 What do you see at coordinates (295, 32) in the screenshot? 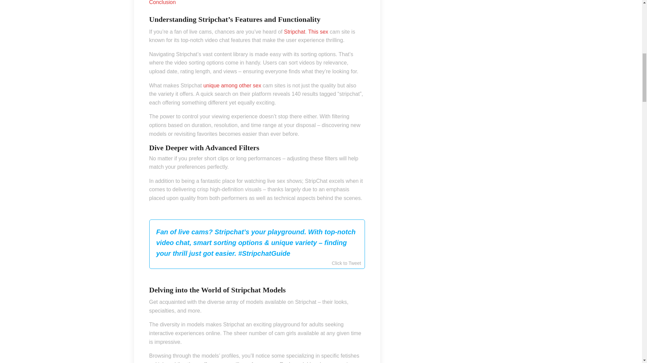
I see `Stripchat` at bounding box center [295, 32].